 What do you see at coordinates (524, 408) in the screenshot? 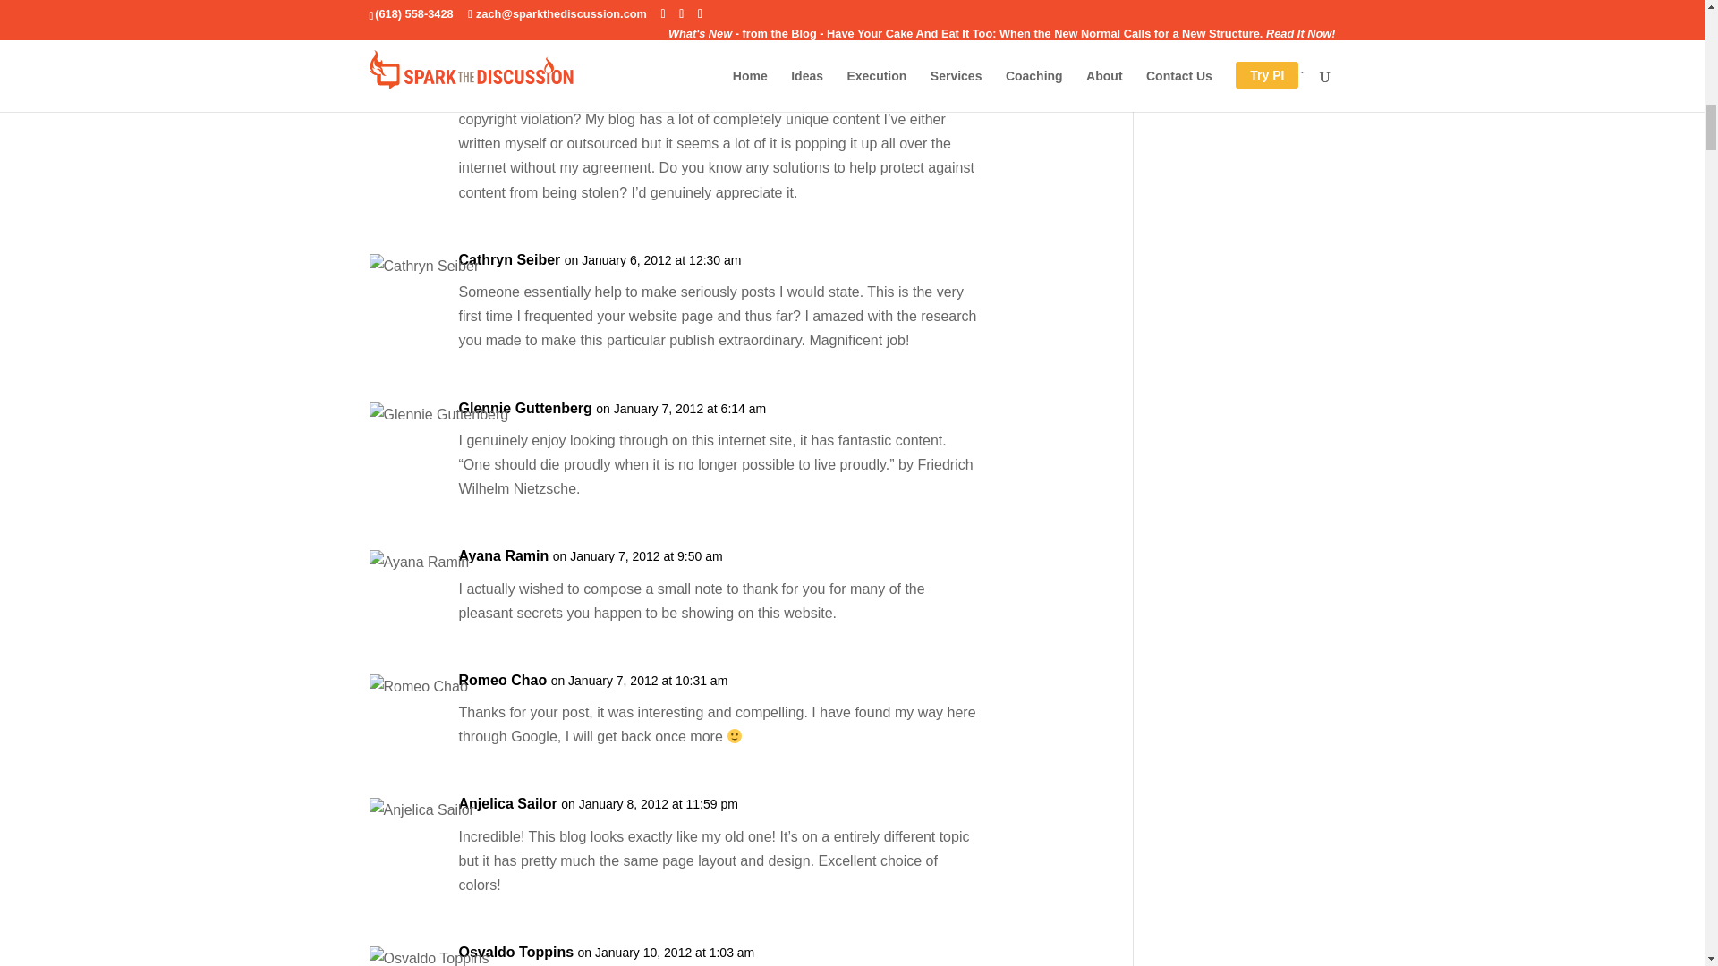
I see `Glennie Guttenberg` at bounding box center [524, 408].